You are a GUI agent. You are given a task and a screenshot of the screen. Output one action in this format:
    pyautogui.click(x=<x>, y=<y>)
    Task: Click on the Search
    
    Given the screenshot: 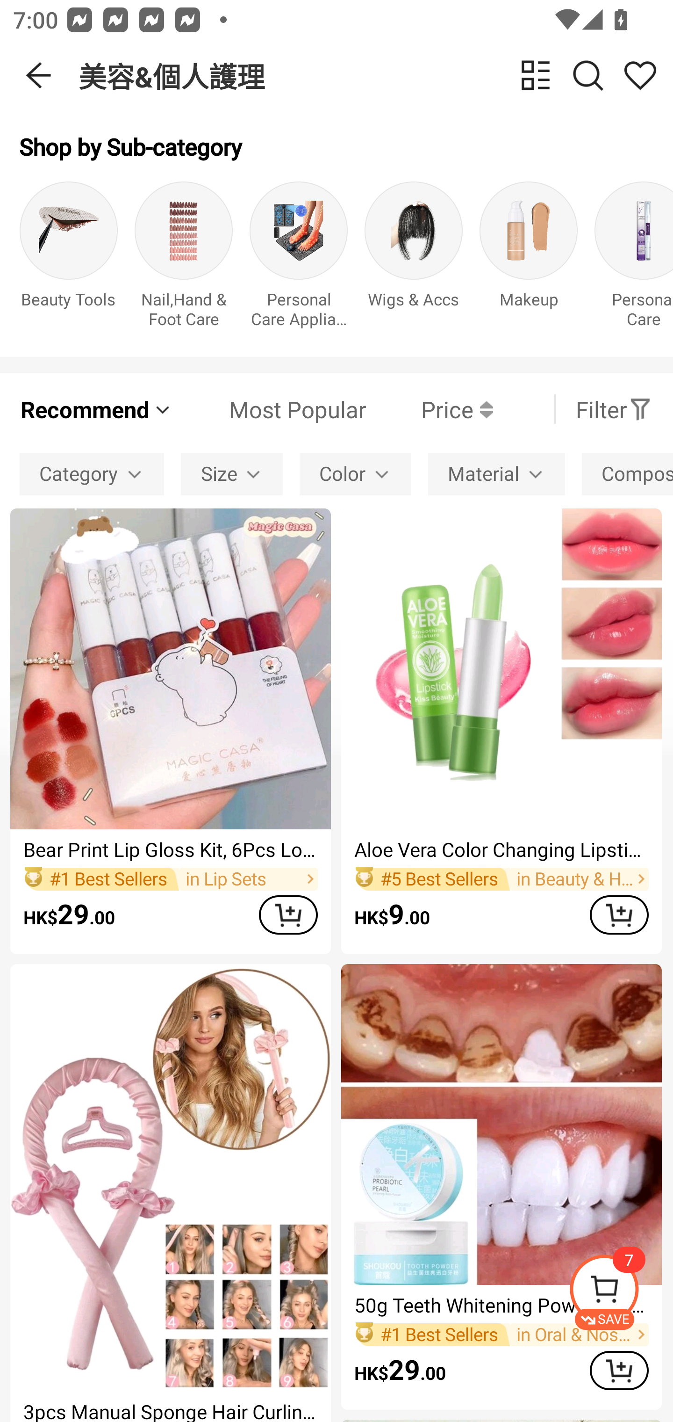 What is the action you would take?
    pyautogui.click(x=588, y=75)
    